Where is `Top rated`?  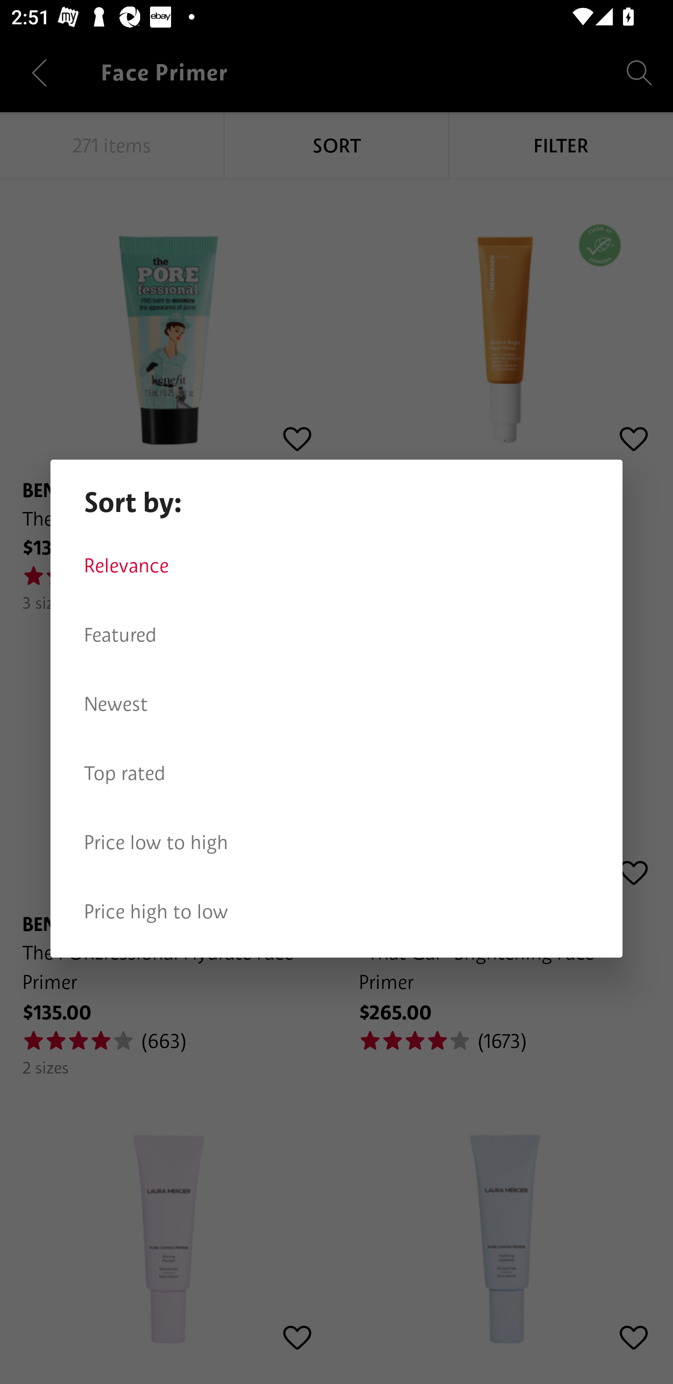
Top rated is located at coordinates (336, 773).